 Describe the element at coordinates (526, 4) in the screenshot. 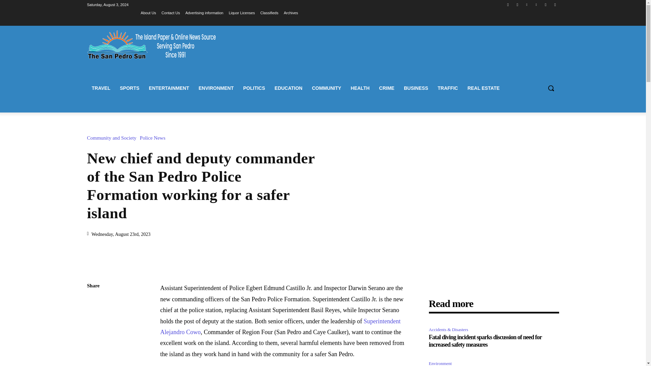

I see `Linkedin` at that location.